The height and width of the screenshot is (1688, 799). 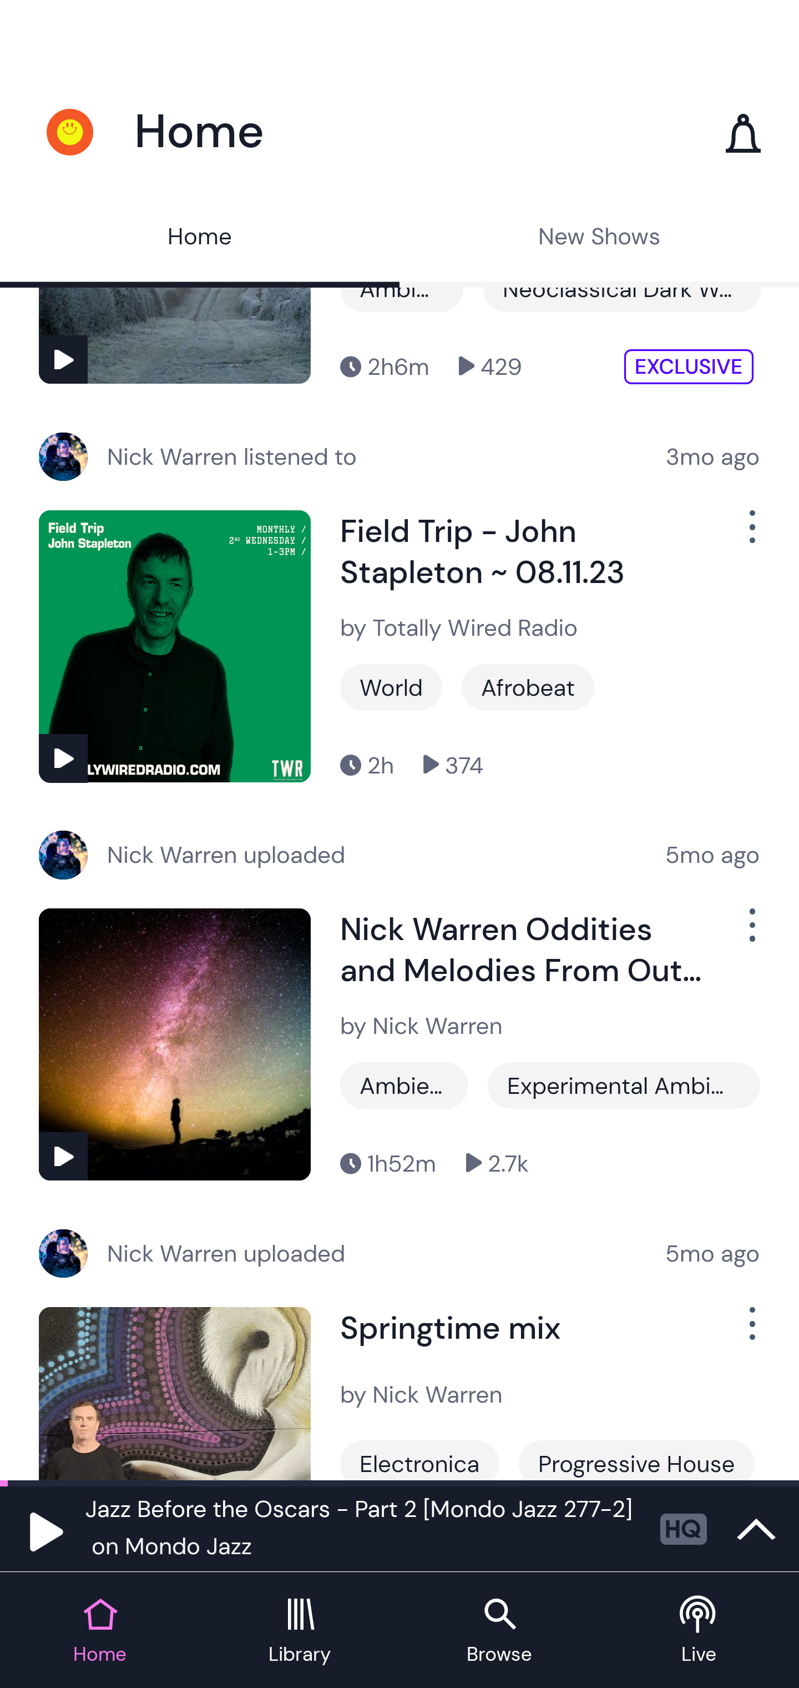 I want to click on Progressive House, so click(x=636, y=1460).